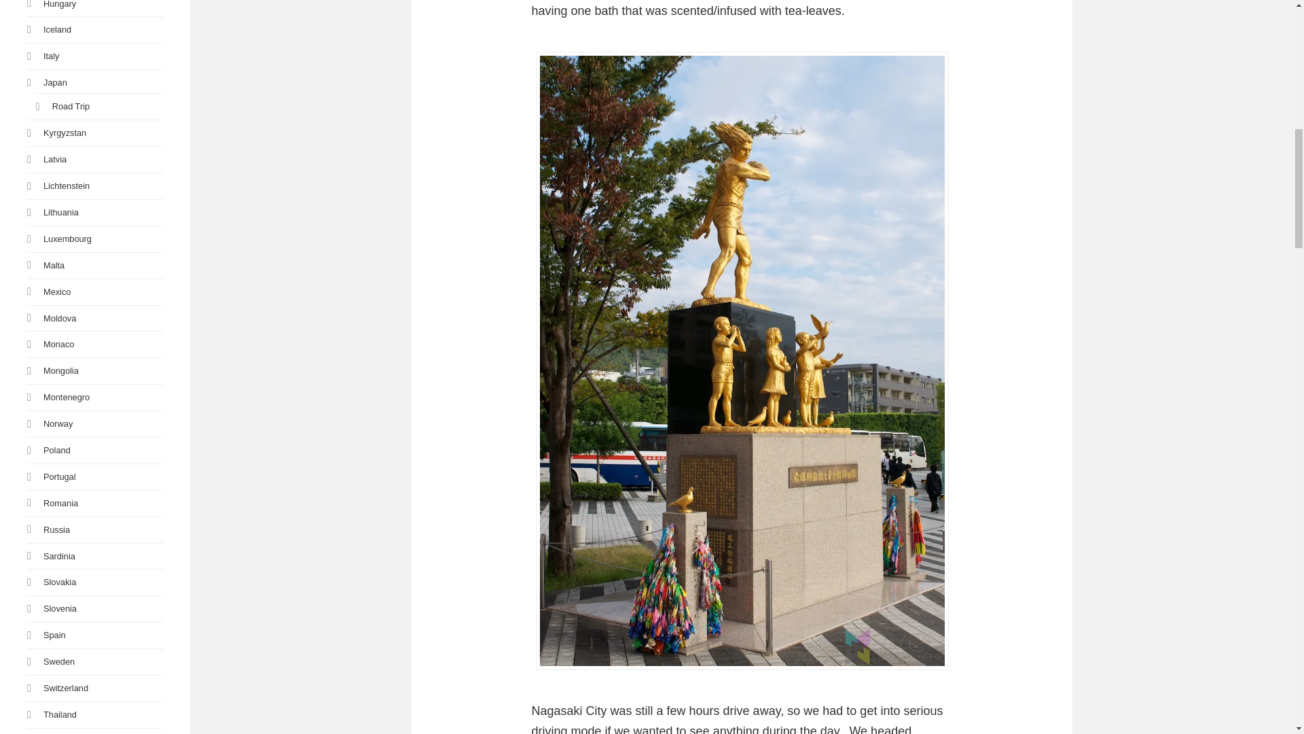  Describe the element at coordinates (60, 212) in the screenshot. I see `Lithuania` at that location.